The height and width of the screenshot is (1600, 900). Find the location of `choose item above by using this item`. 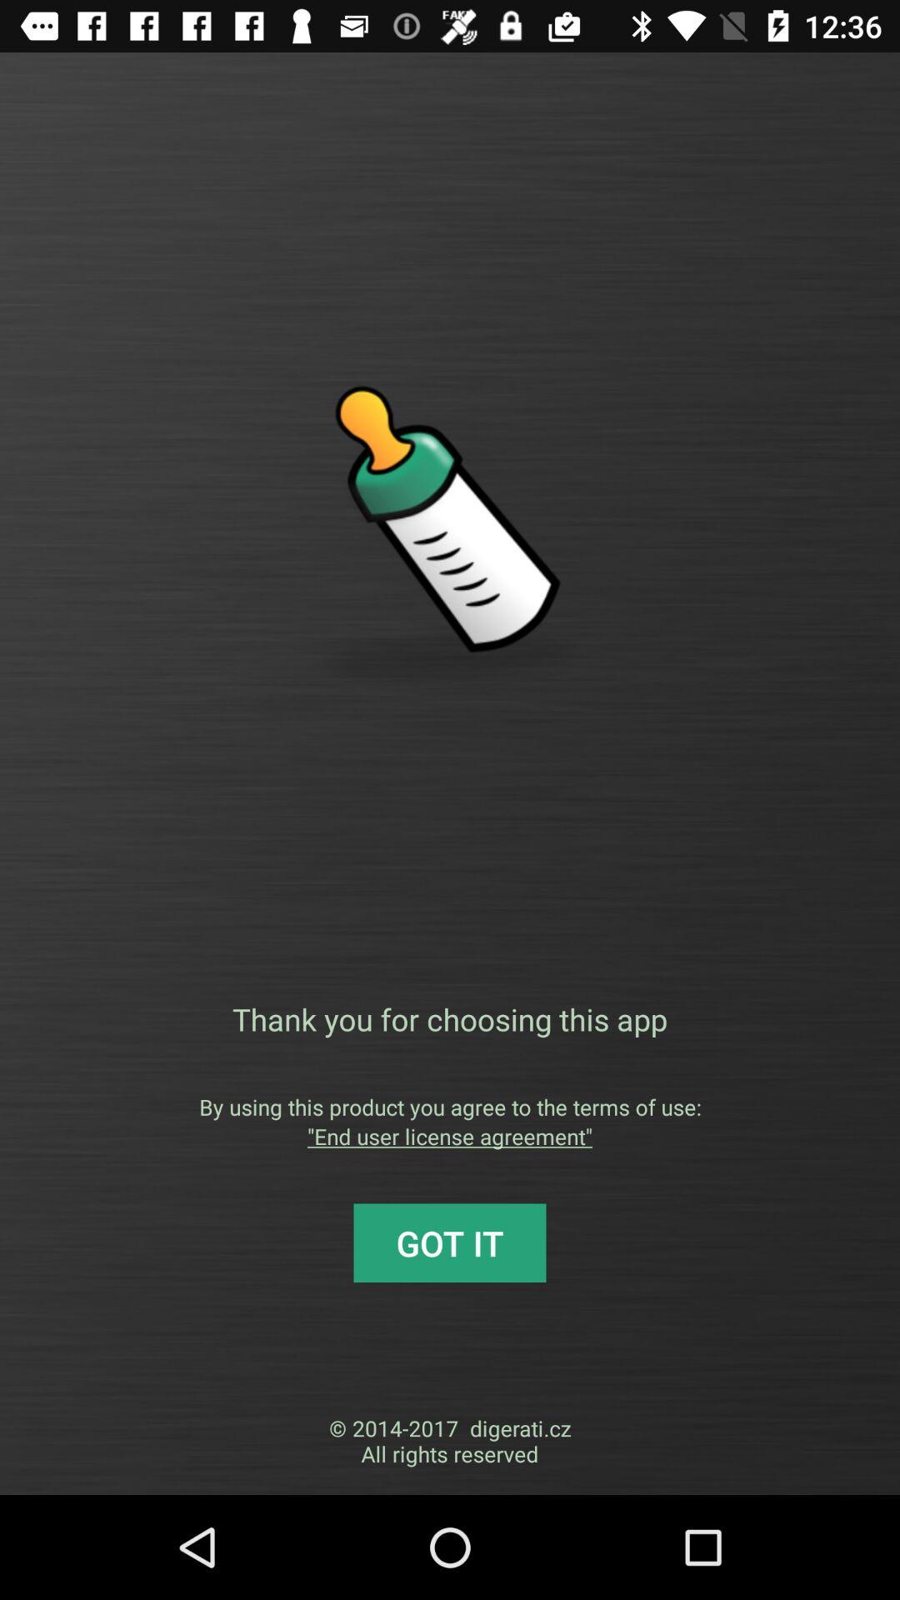

choose item above by using this item is located at coordinates (450, 1018).